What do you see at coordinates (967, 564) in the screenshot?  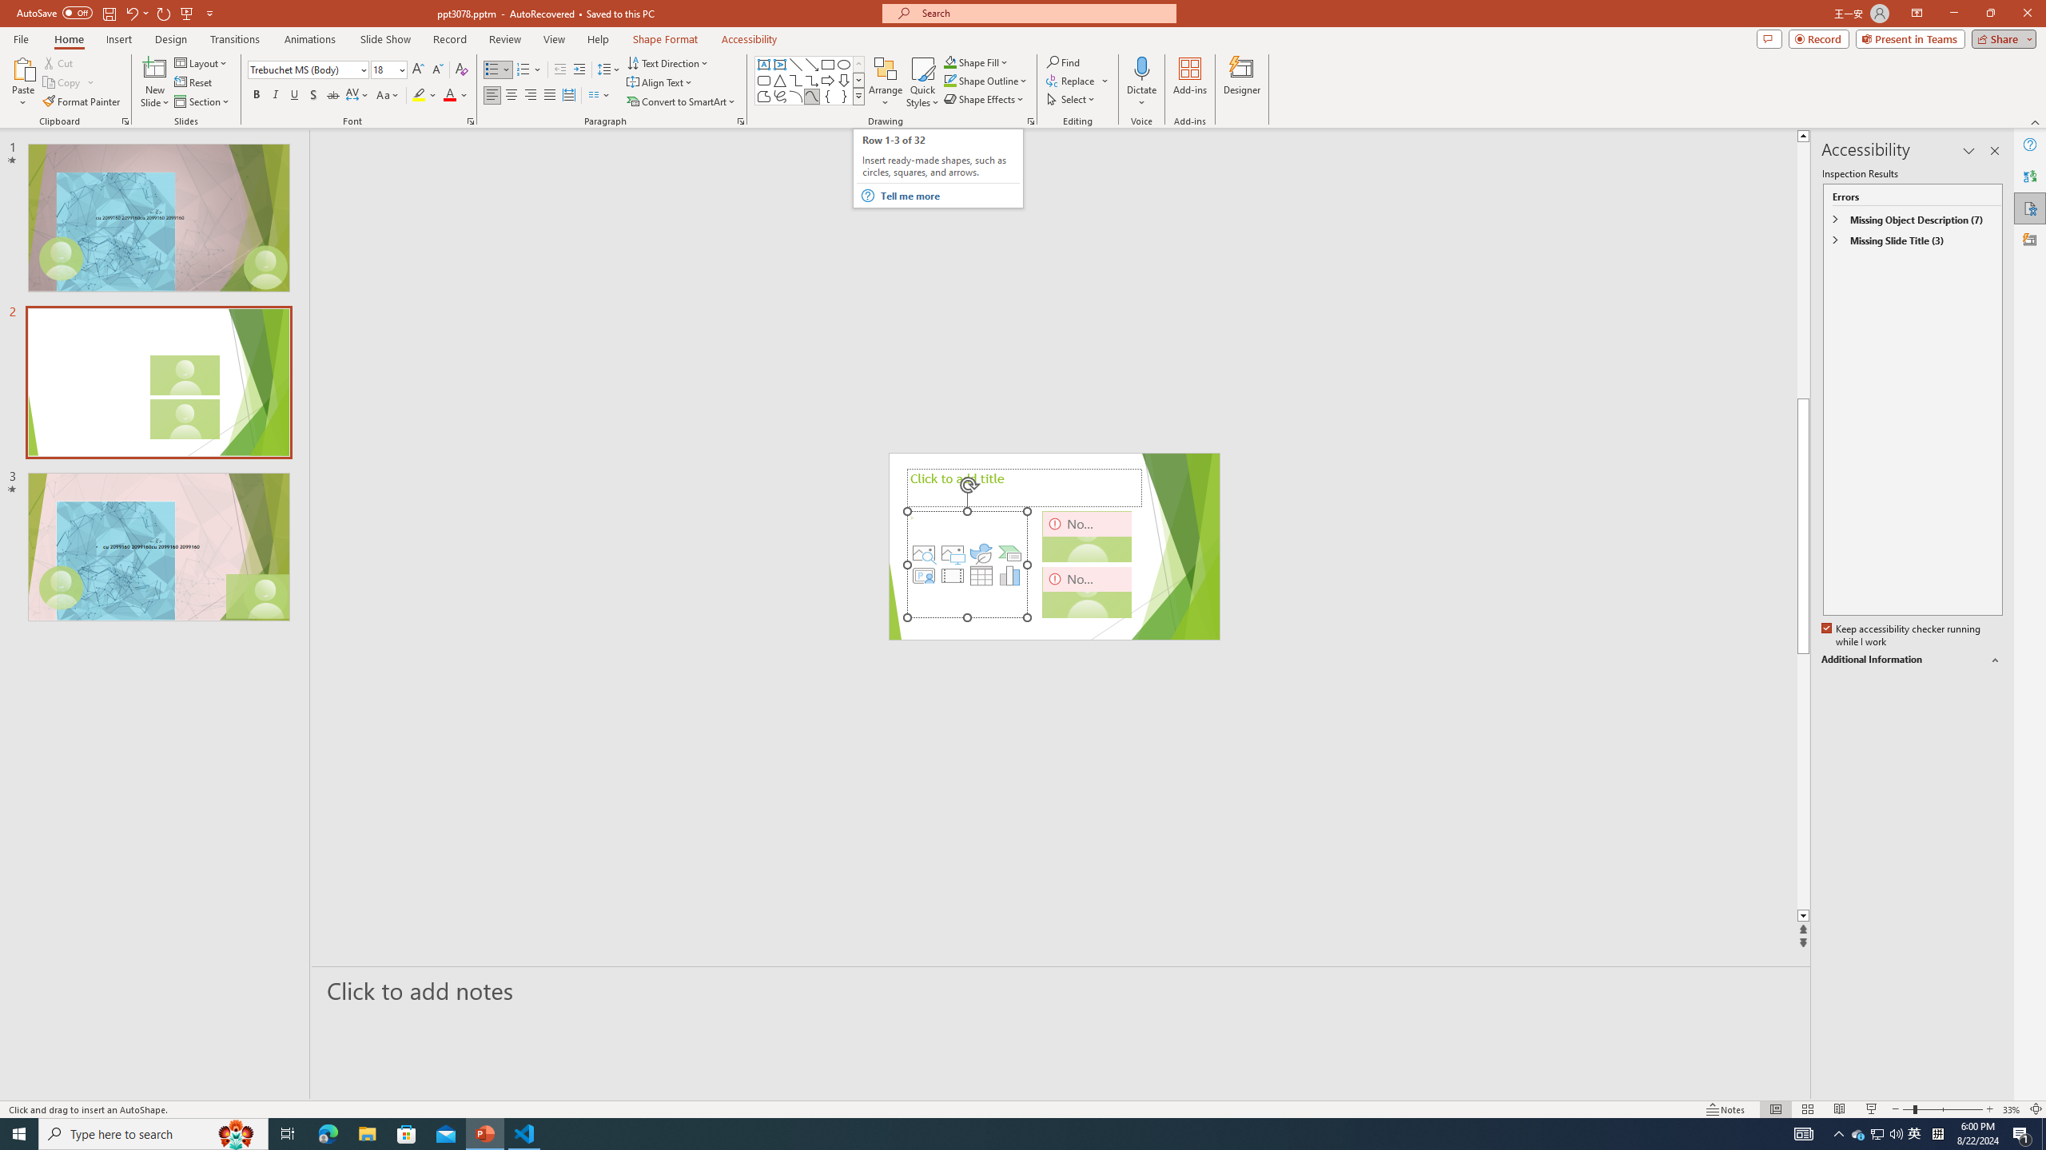 I see `Content Placeholder` at bounding box center [967, 564].